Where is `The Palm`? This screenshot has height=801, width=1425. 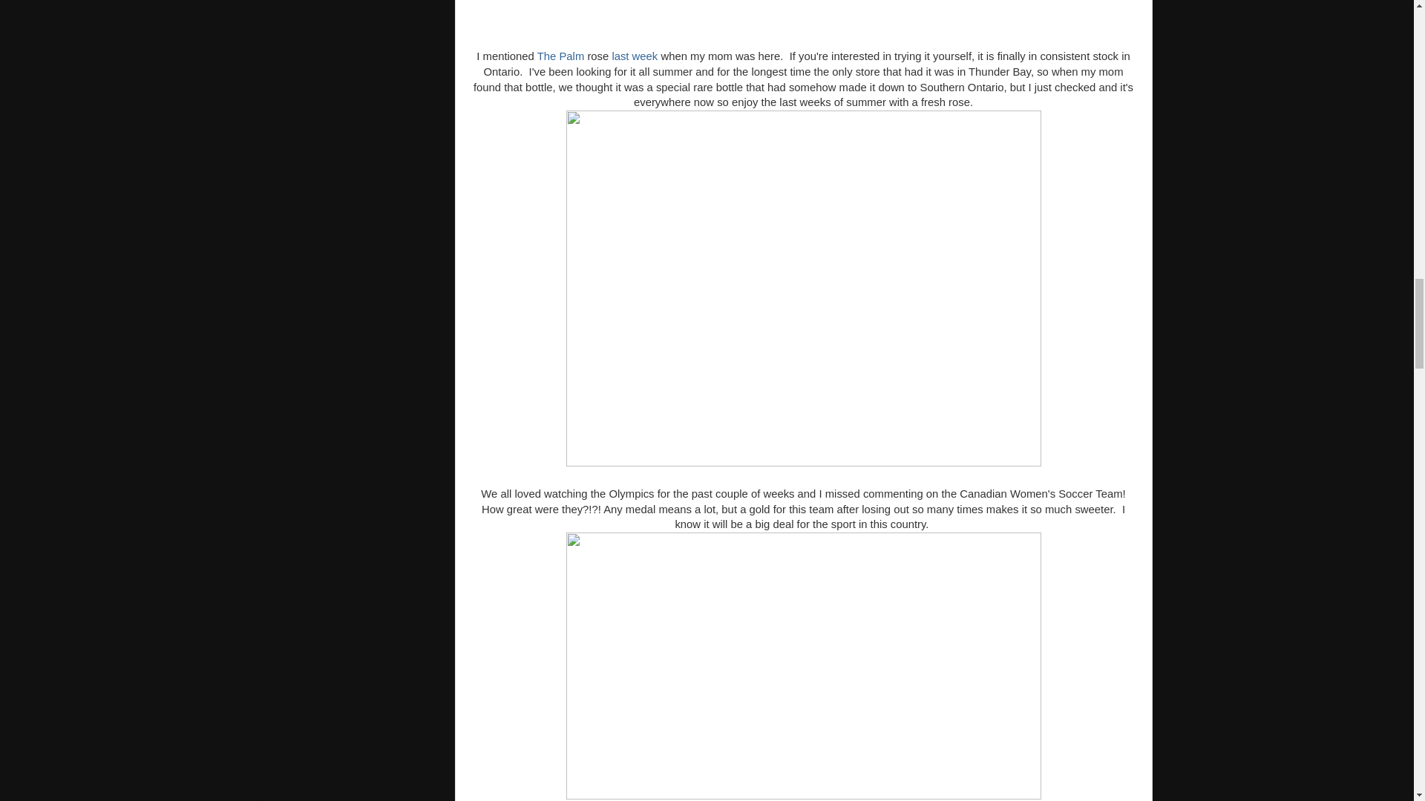 The Palm is located at coordinates (560, 56).